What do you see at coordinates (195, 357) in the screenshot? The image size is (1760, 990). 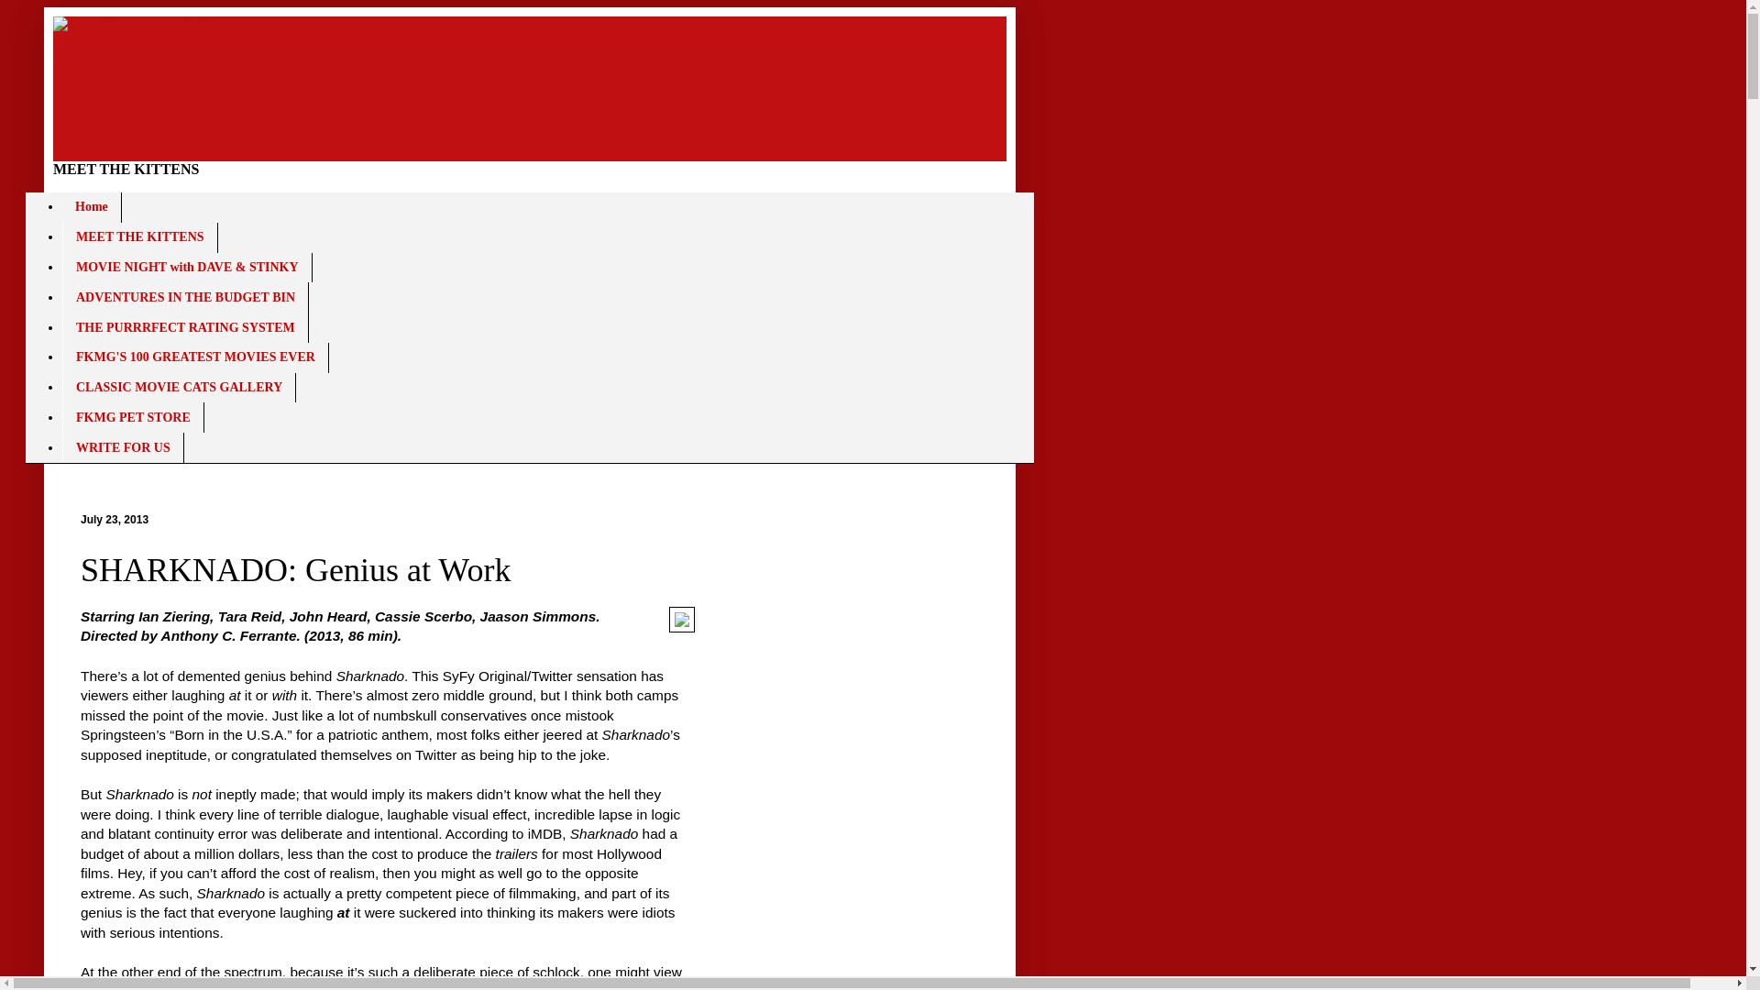 I see `FKMG'S 100 GREATEST MOVIES EVER` at bounding box center [195, 357].